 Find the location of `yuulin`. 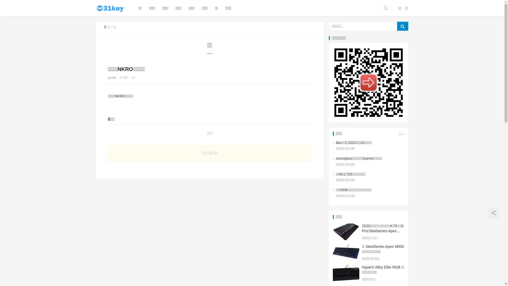

yuulin is located at coordinates (112, 78).